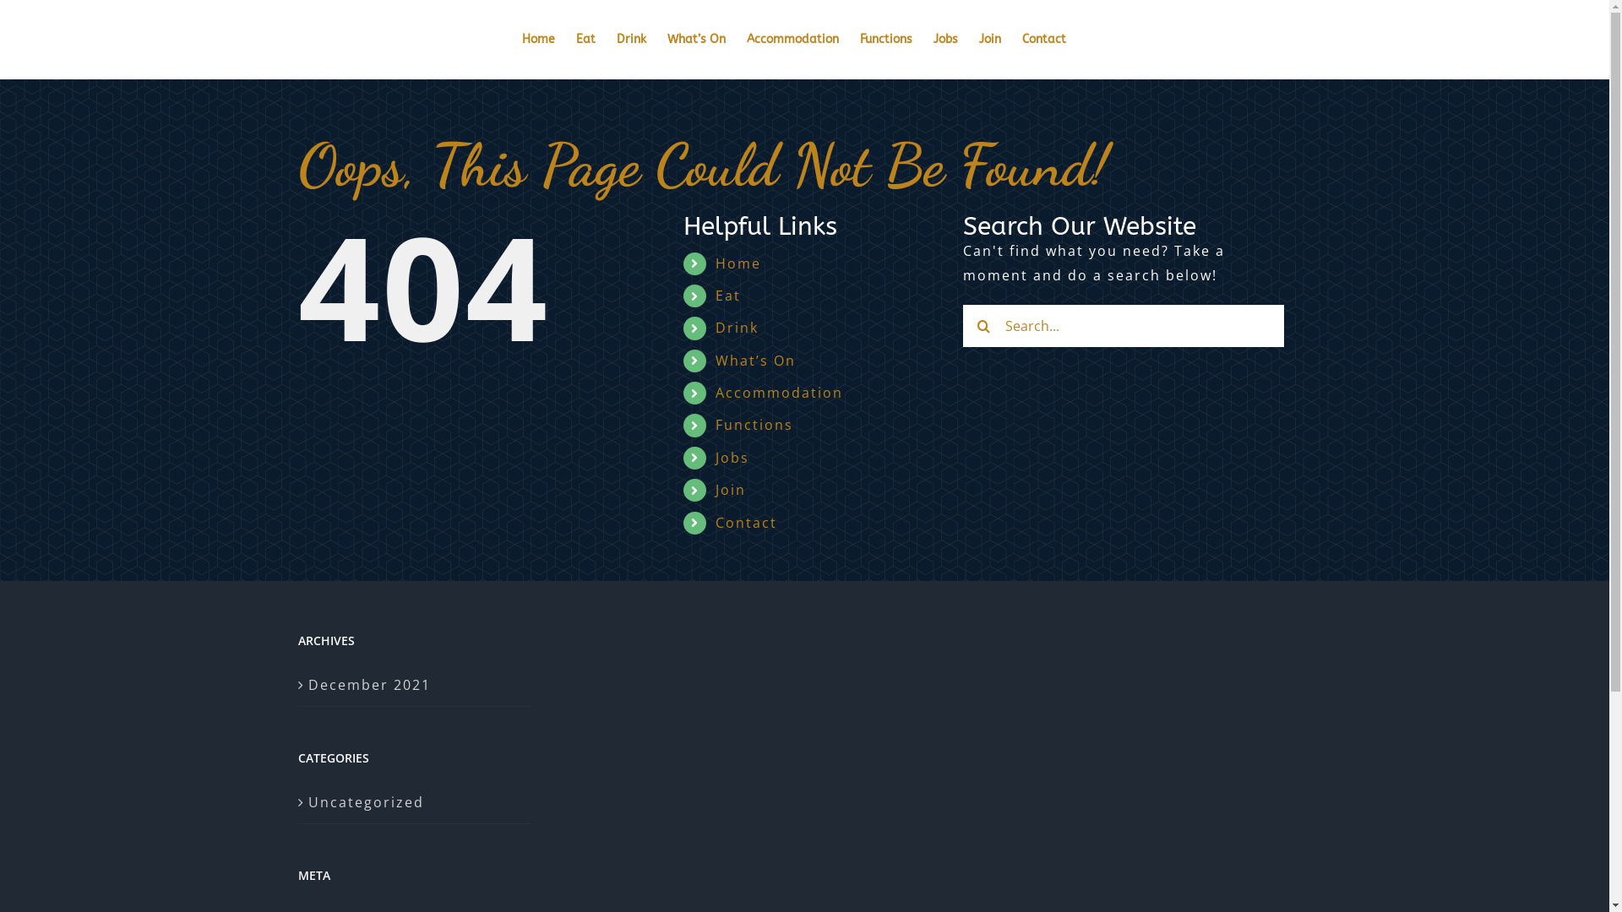 Image resolution: width=1622 pixels, height=912 pixels. What do you see at coordinates (728, 296) in the screenshot?
I see `Eat` at bounding box center [728, 296].